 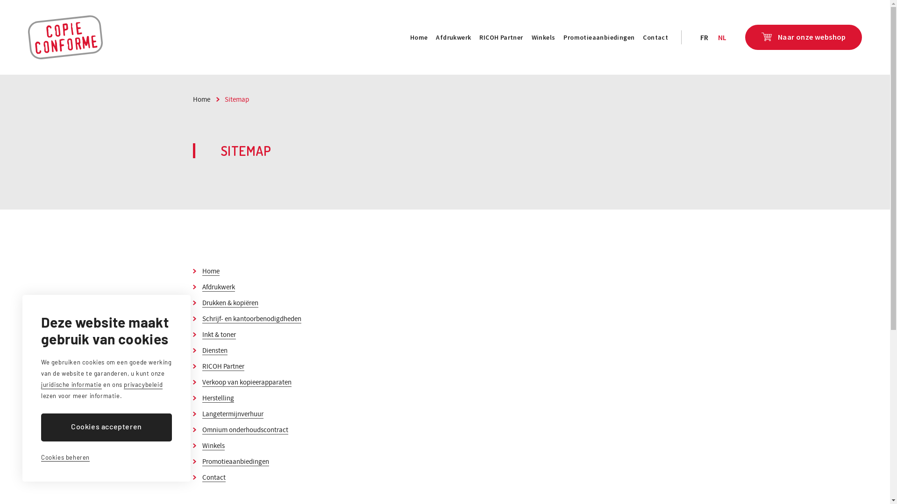 I want to click on Naar onze webshop, so click(x=804, y=37).